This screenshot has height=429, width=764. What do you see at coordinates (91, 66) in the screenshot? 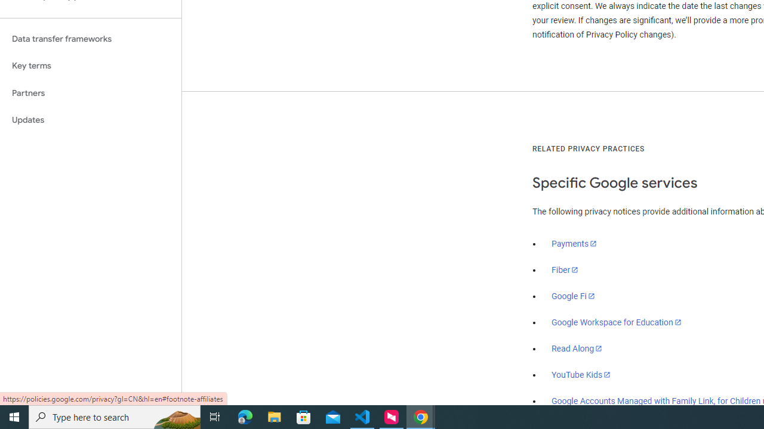
I see `Key terms` at bounding box center [91, 66].